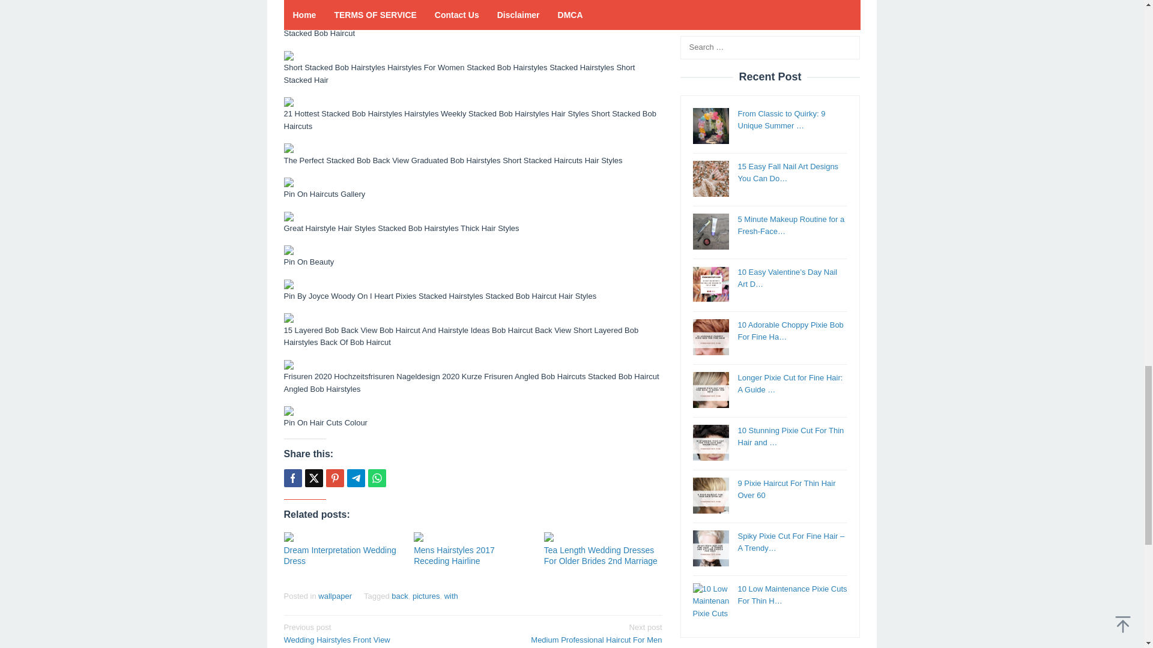  I want to click on Permalink to: Dream Interpretation Wedding Dress, so click(342, 536).